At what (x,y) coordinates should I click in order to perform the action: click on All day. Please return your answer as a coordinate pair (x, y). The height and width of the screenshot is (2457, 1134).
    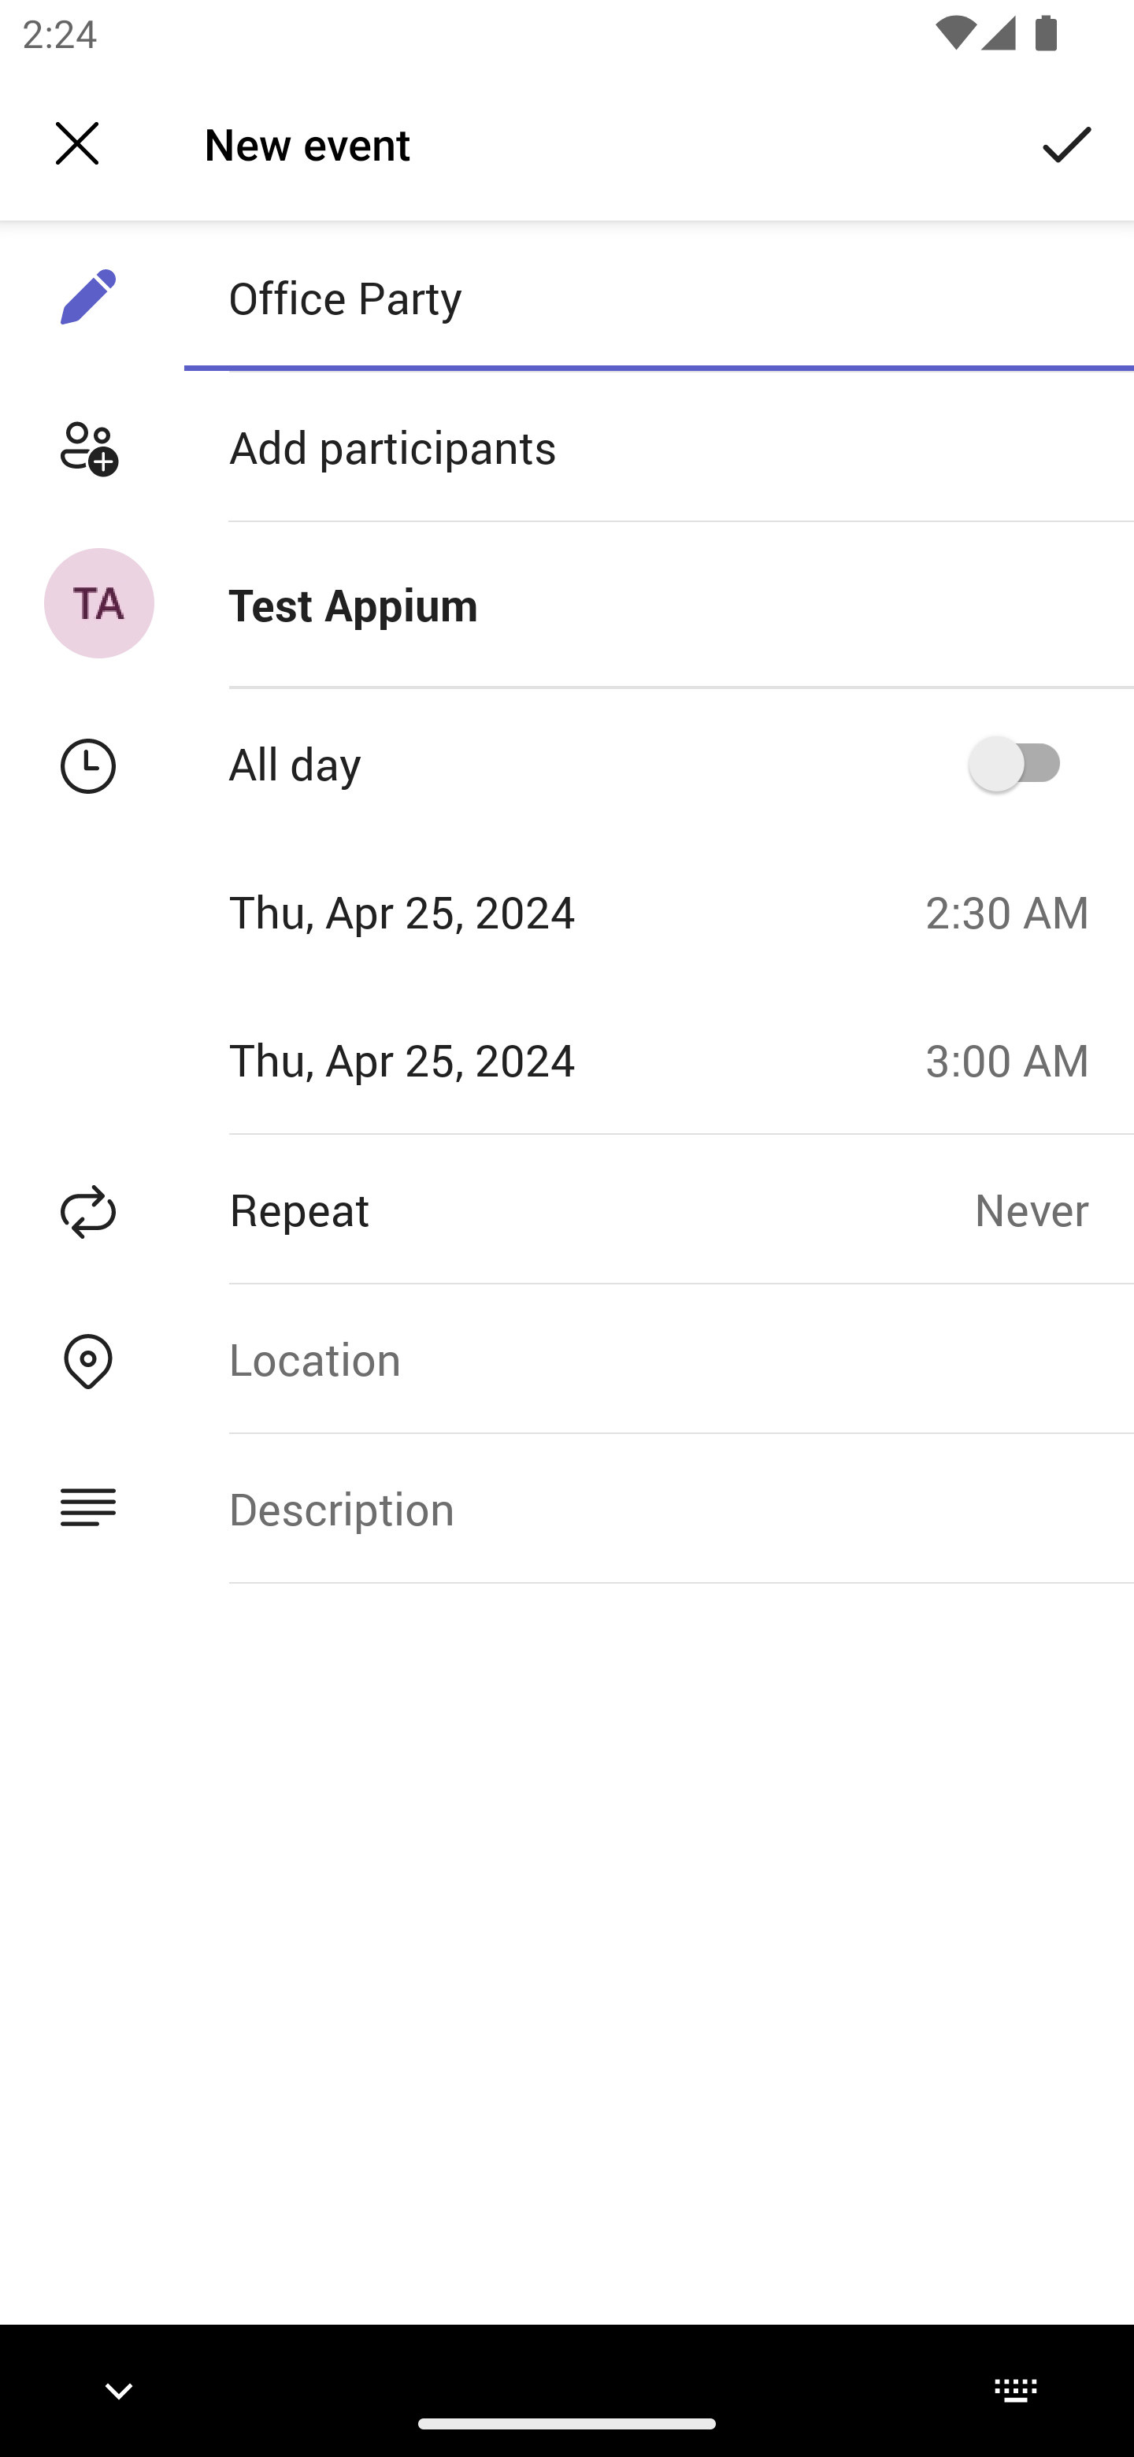
    Looking at the image, I should click on (1025, 762).